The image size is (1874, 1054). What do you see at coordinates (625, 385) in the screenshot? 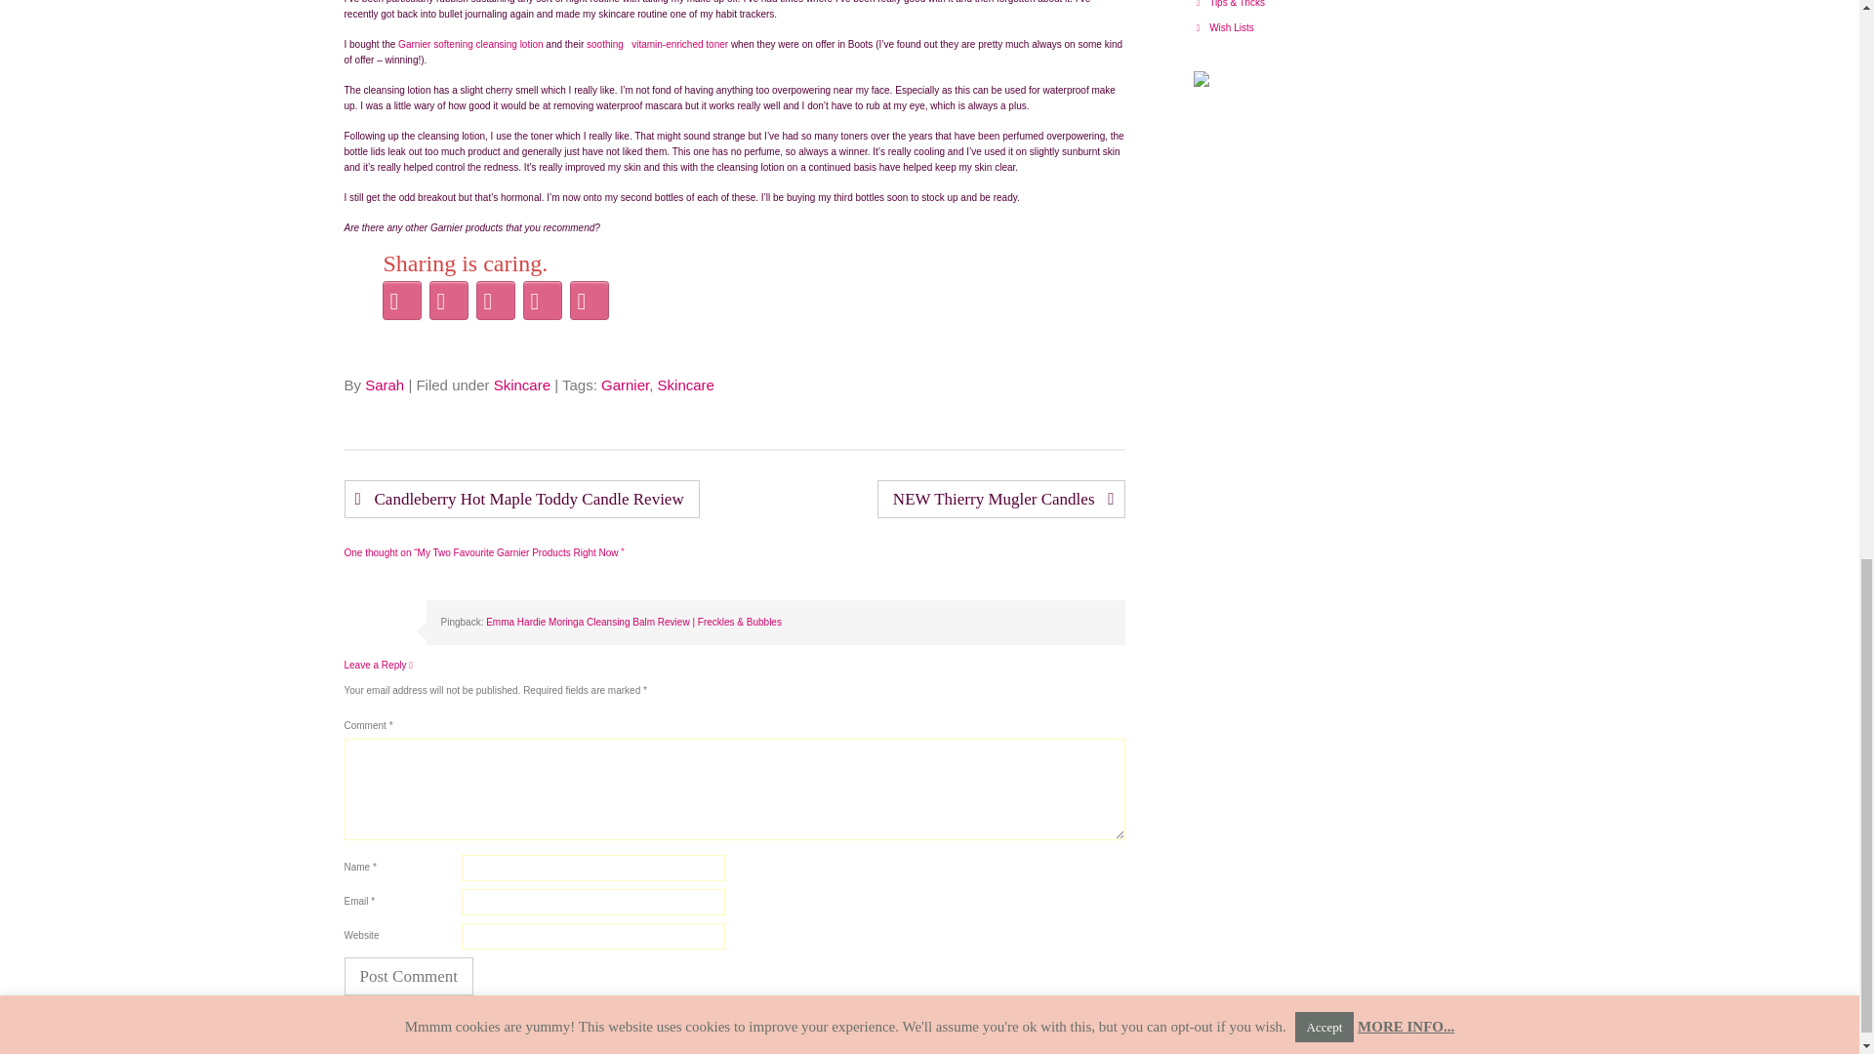
I see `Garnier` at bounding box center [625, 385].